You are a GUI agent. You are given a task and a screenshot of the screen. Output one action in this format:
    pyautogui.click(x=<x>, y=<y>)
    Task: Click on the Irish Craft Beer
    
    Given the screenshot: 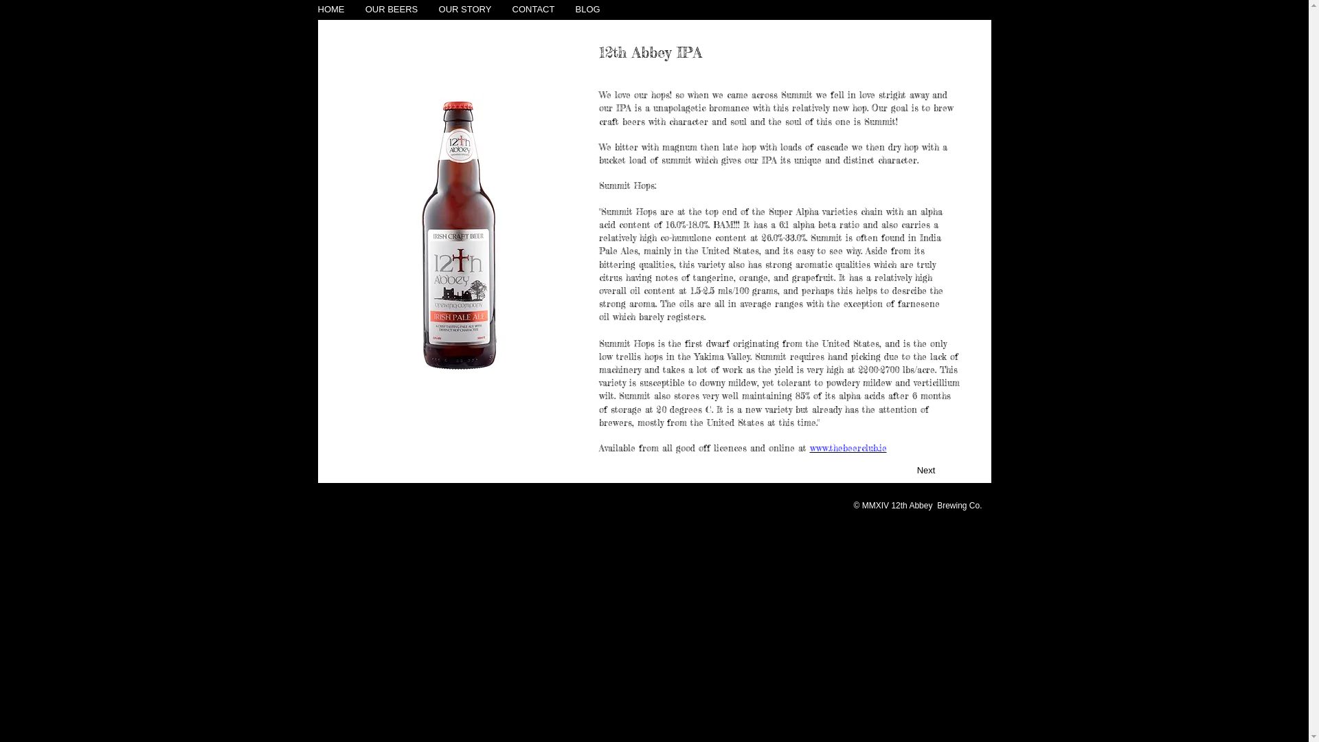 What is the action you would take?
    pyautogui.click(x=461, y=236)
    